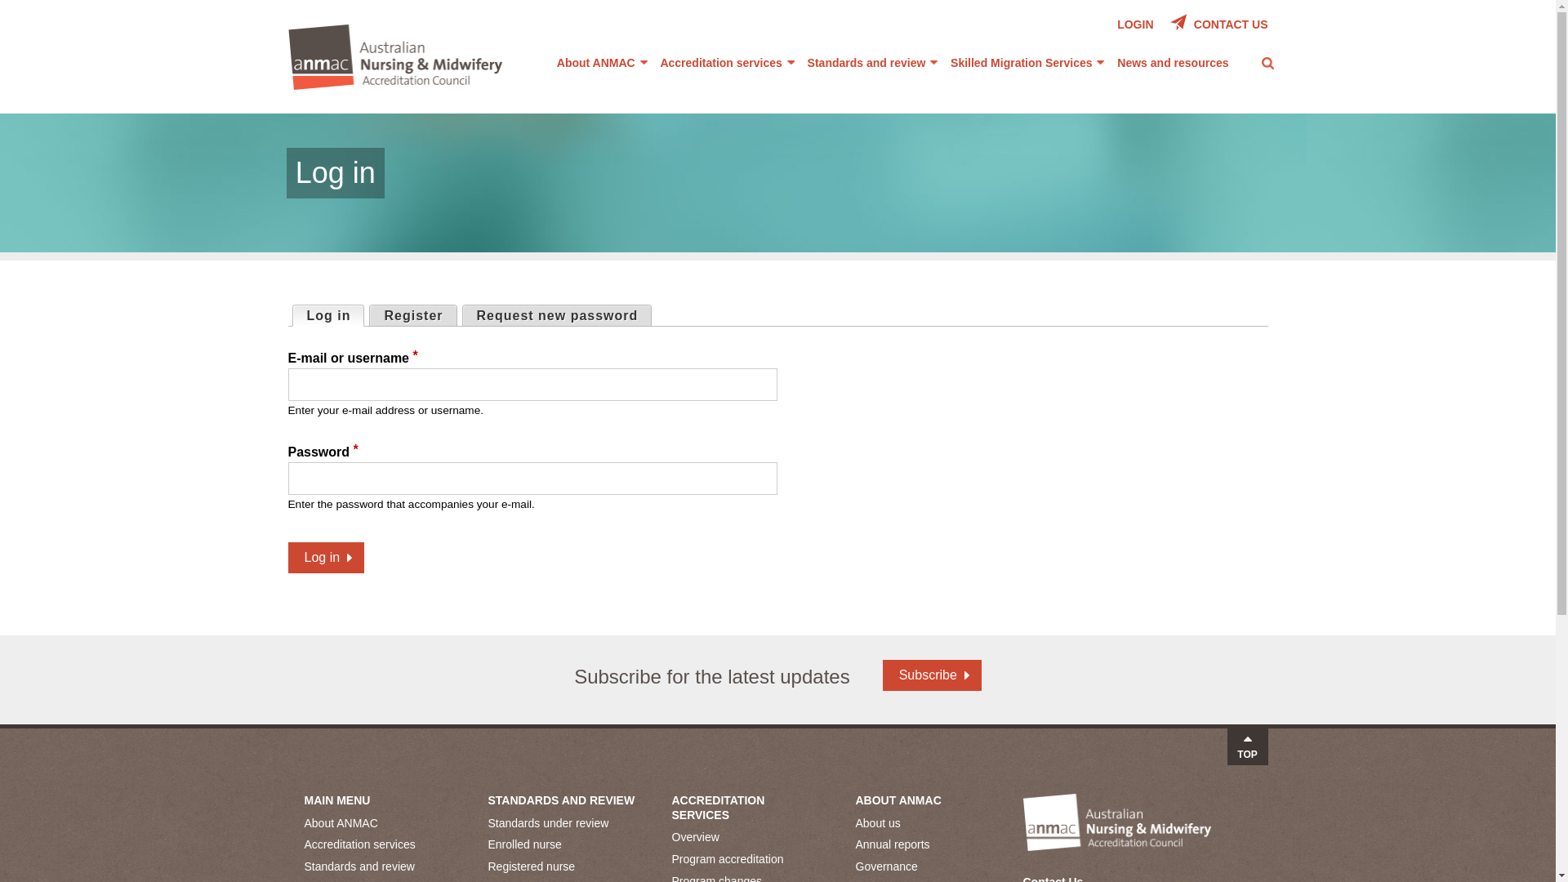  Describe the element at coordinates (379, 844) in the screenshot. I see `Accreditation services` at that location.